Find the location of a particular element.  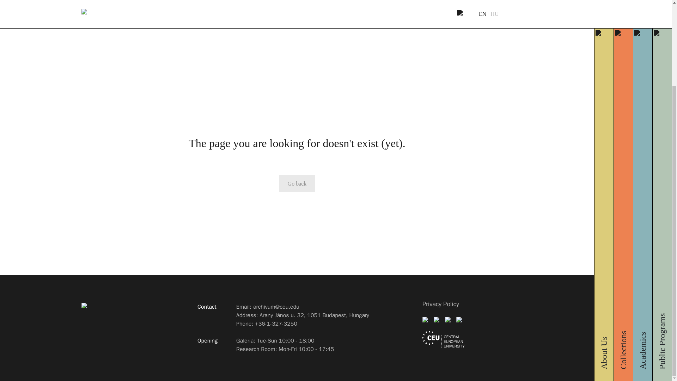

Go back is located at coordinates (297, 183).